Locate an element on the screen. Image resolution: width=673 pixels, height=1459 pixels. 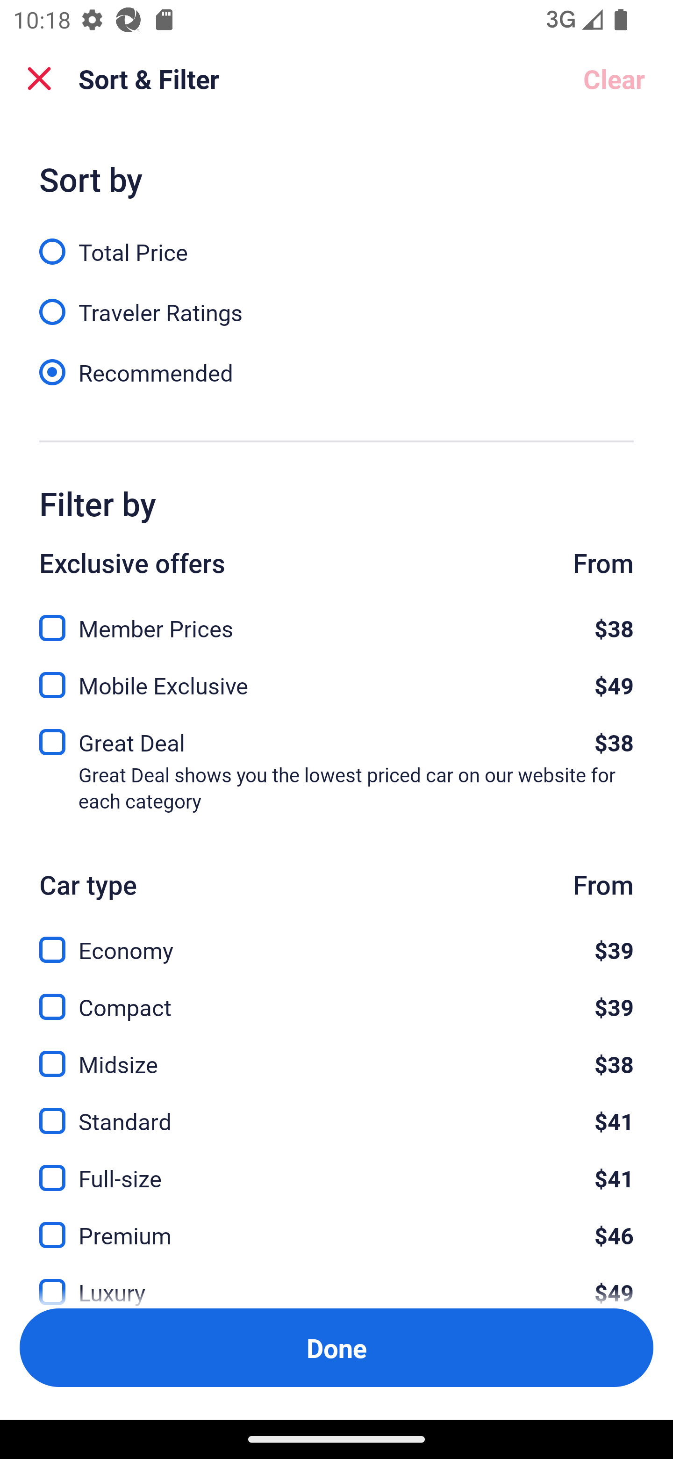
Premium, $46 Premium $46 is located at coordinates (336, 1225).